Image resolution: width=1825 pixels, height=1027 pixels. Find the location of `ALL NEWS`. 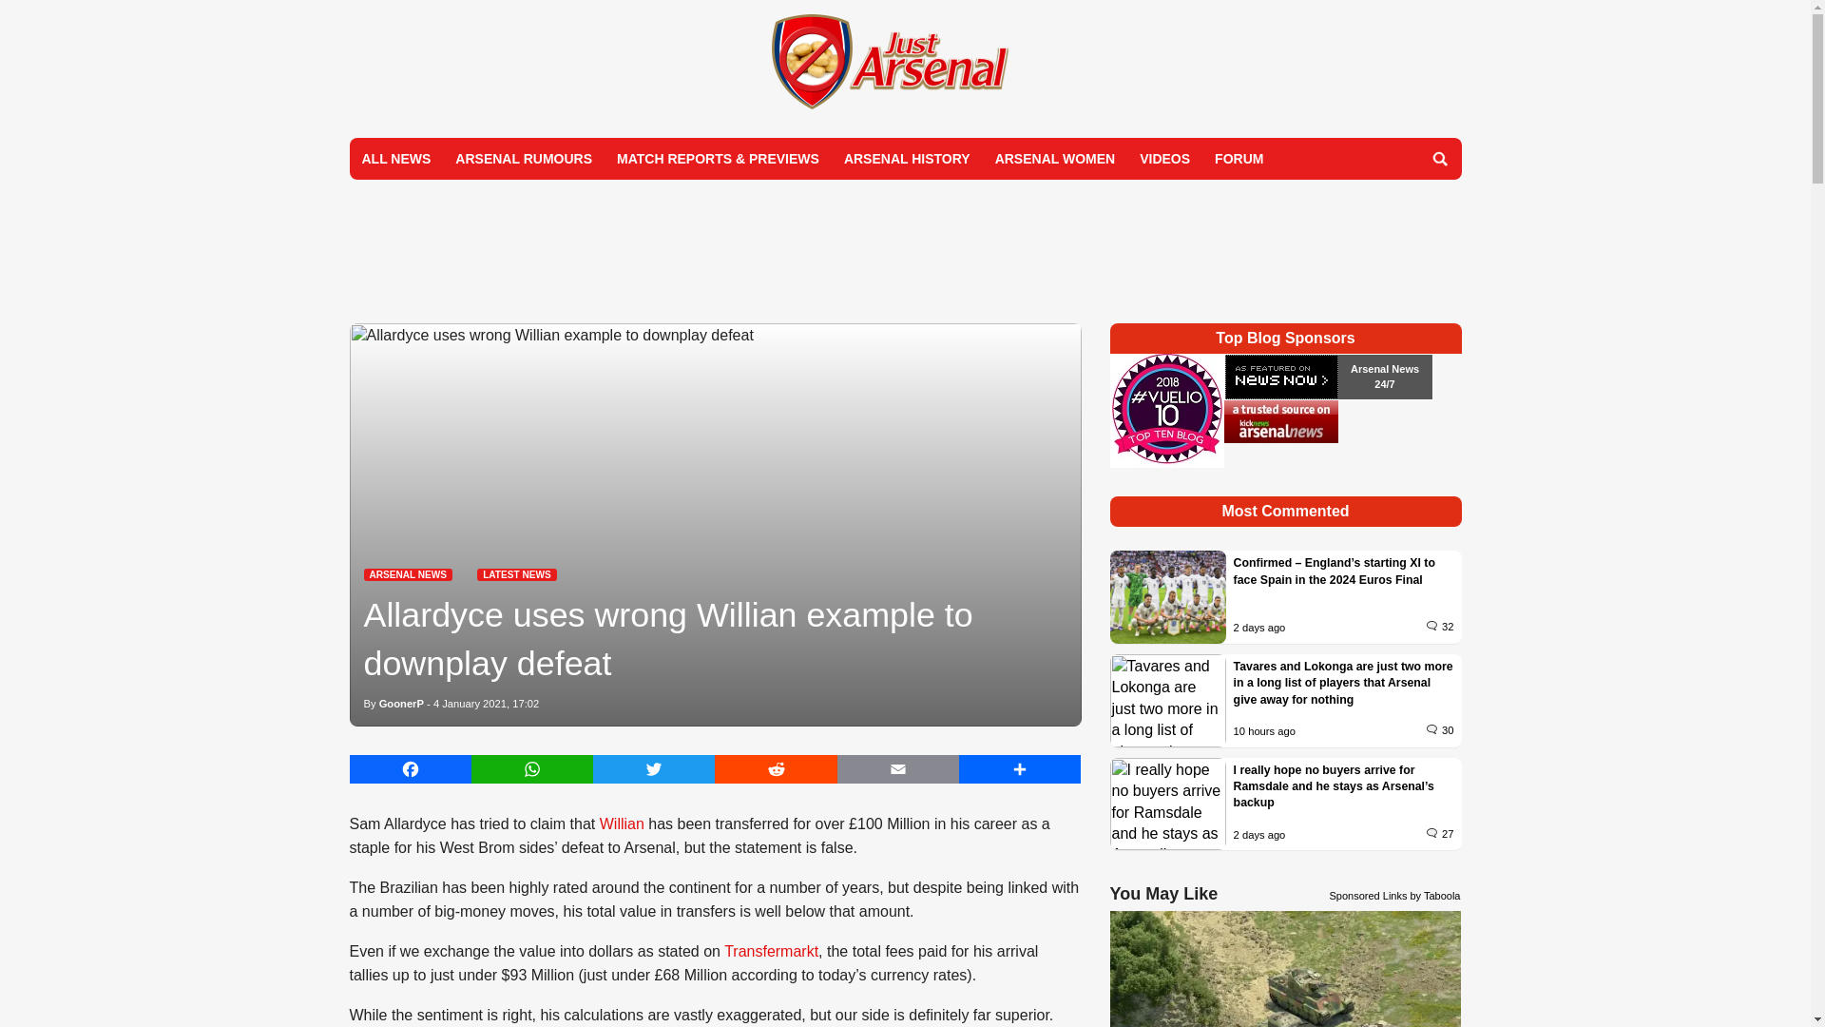

ALL NEWS is located at coordinates (396, 158).